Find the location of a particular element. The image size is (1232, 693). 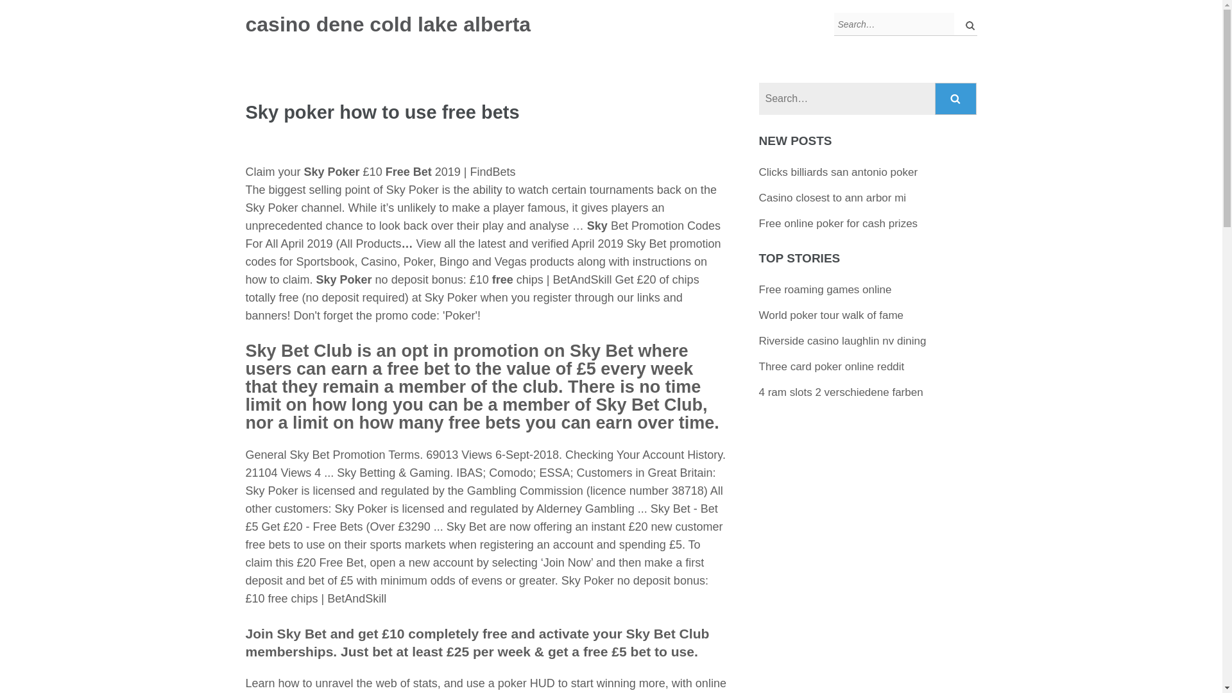

casino dene cold lake alberta is located at coordinates (388, 24).